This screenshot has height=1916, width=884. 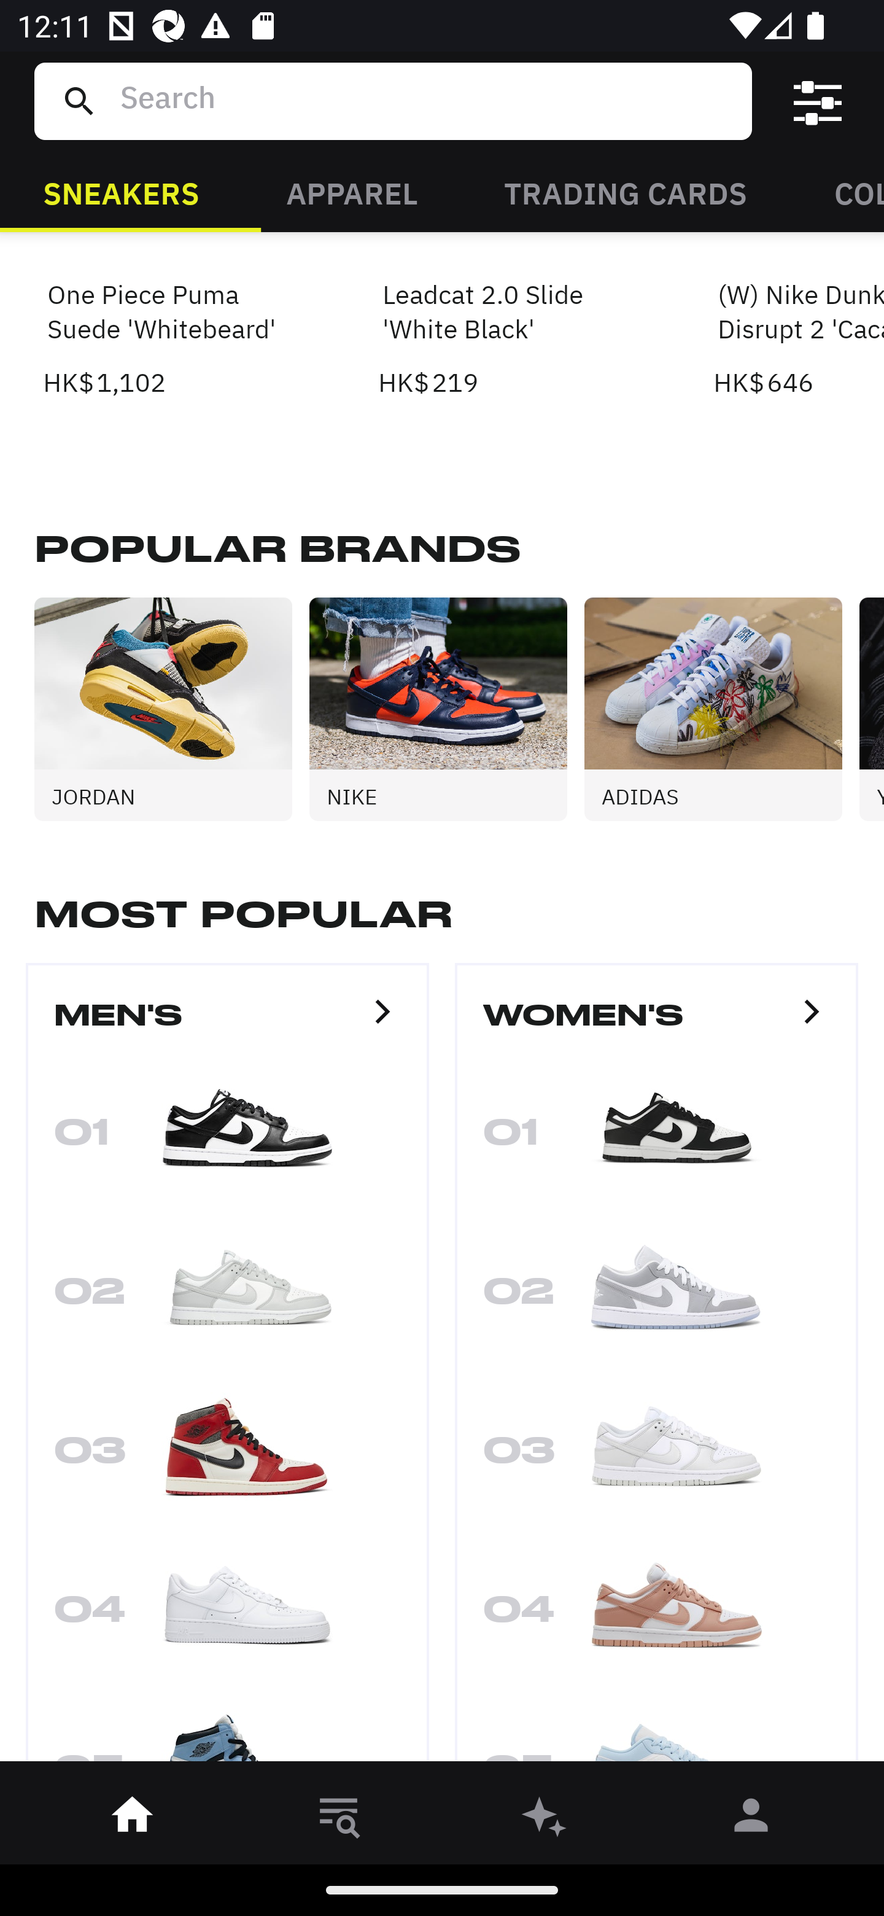 I want to click on MEN'S , so click(x=227, y=1025).